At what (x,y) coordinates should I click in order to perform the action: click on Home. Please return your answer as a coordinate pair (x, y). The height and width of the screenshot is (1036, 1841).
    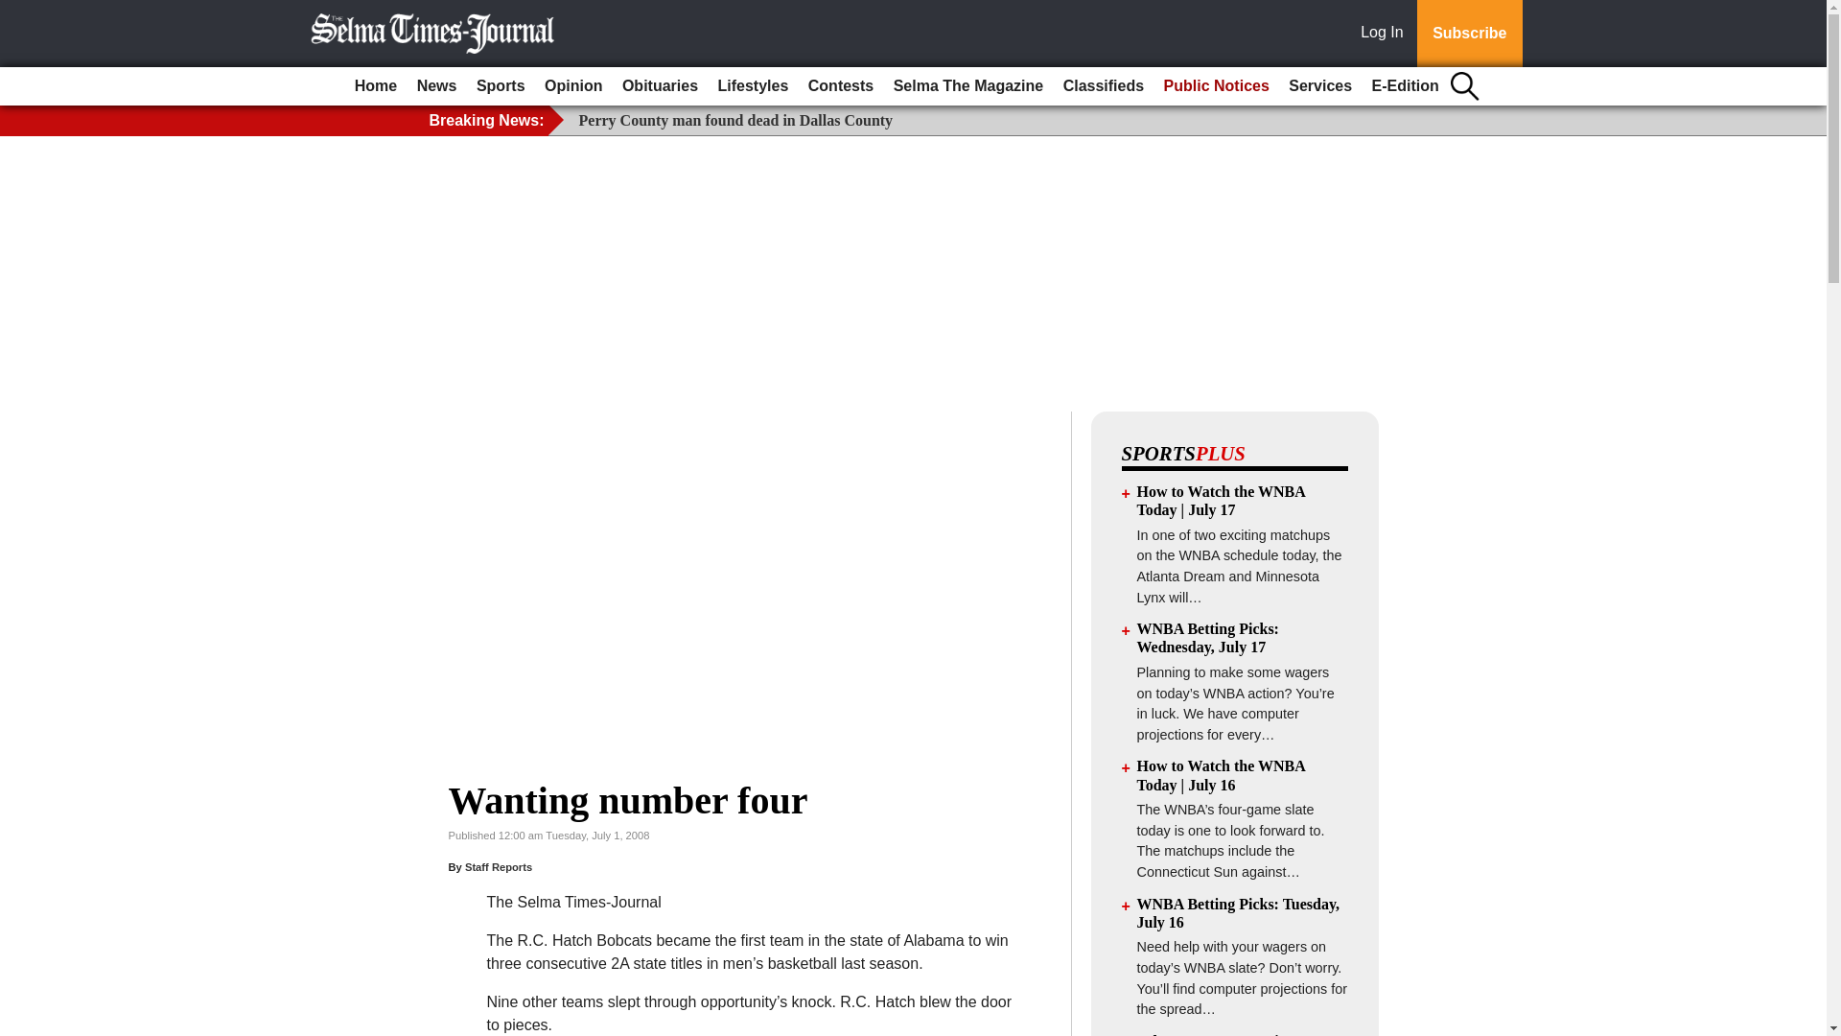
    Looking at the image, I should click on (376, 86).